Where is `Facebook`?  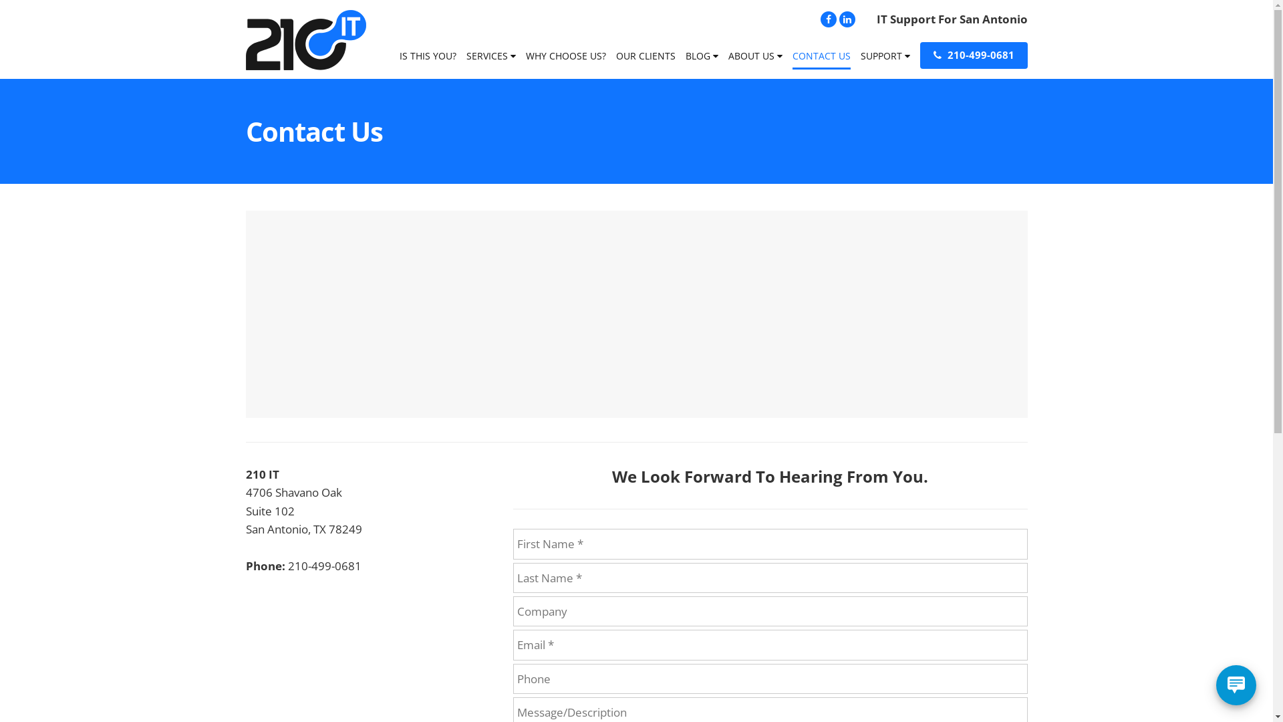
Facebook is located at coordinates (829, 19).